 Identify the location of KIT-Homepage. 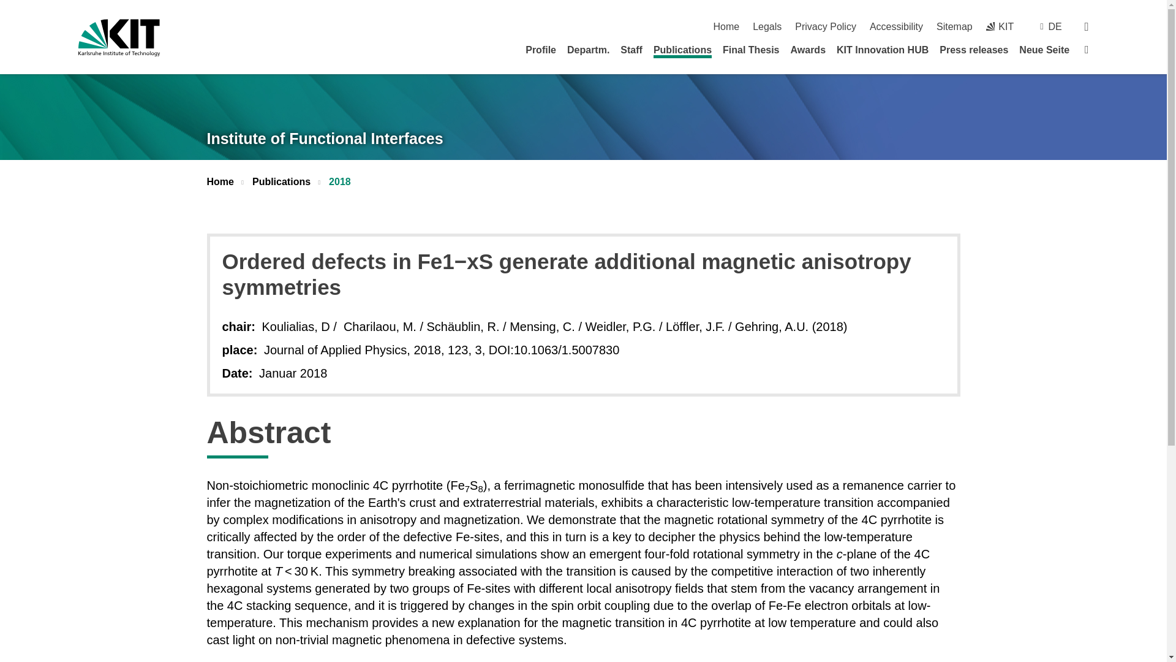
(1000, 26).